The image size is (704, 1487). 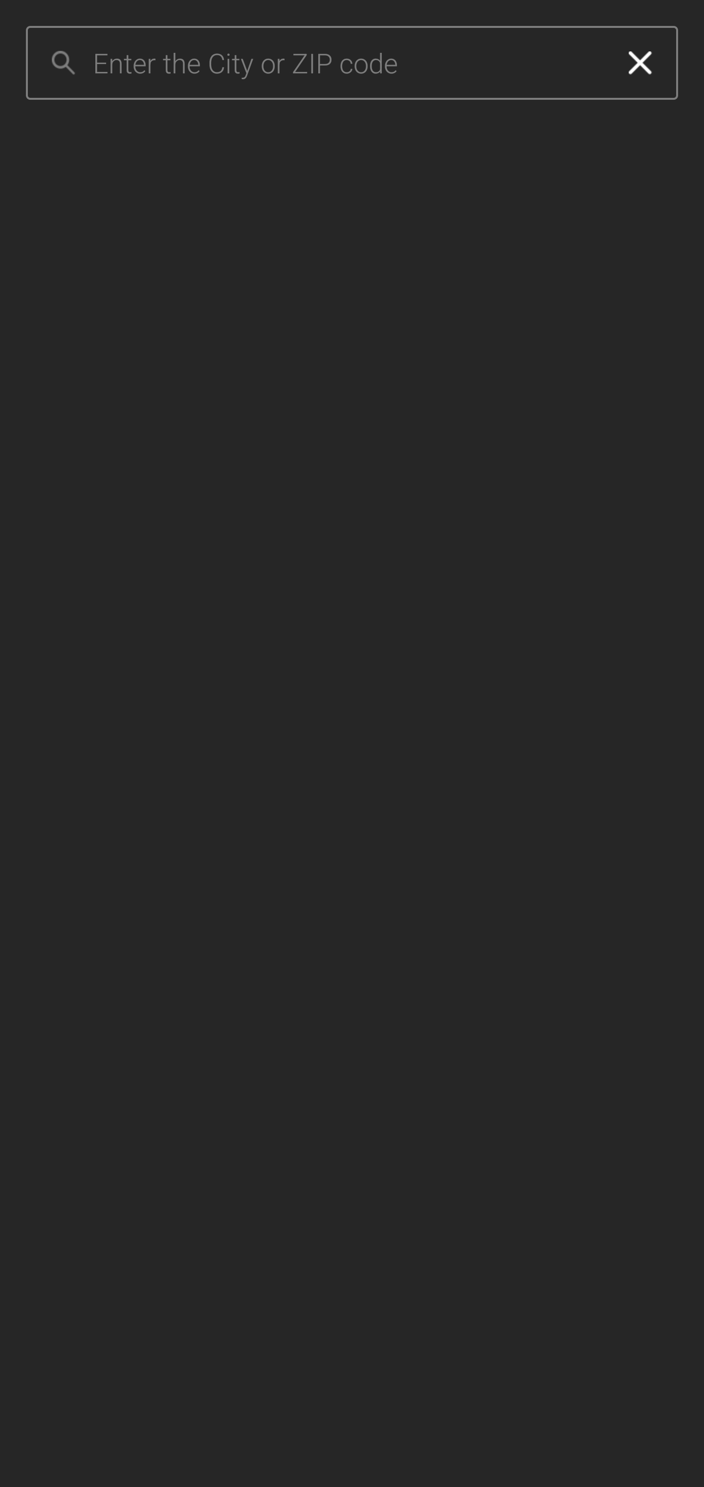 I want to click on Enter the City or ZIP code, so click(x=348, y=63).